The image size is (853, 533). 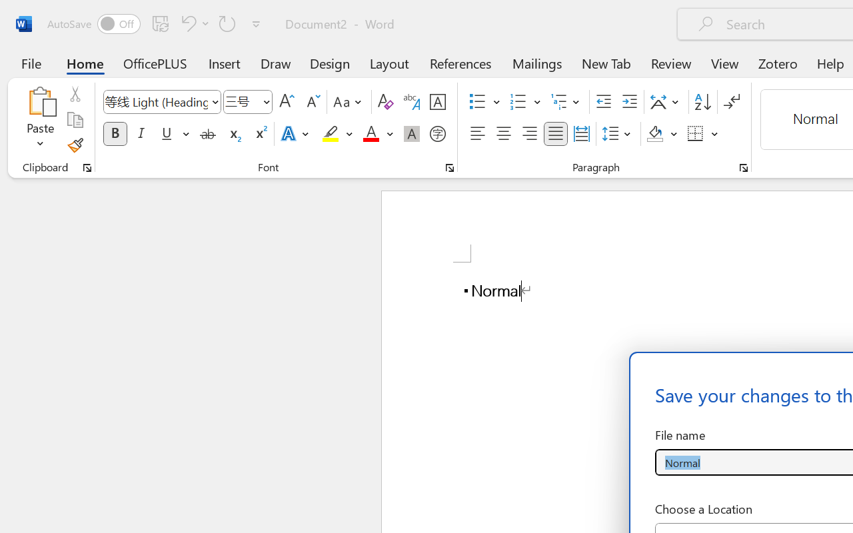 I want to click on Italic, so click(x=141, y=134).